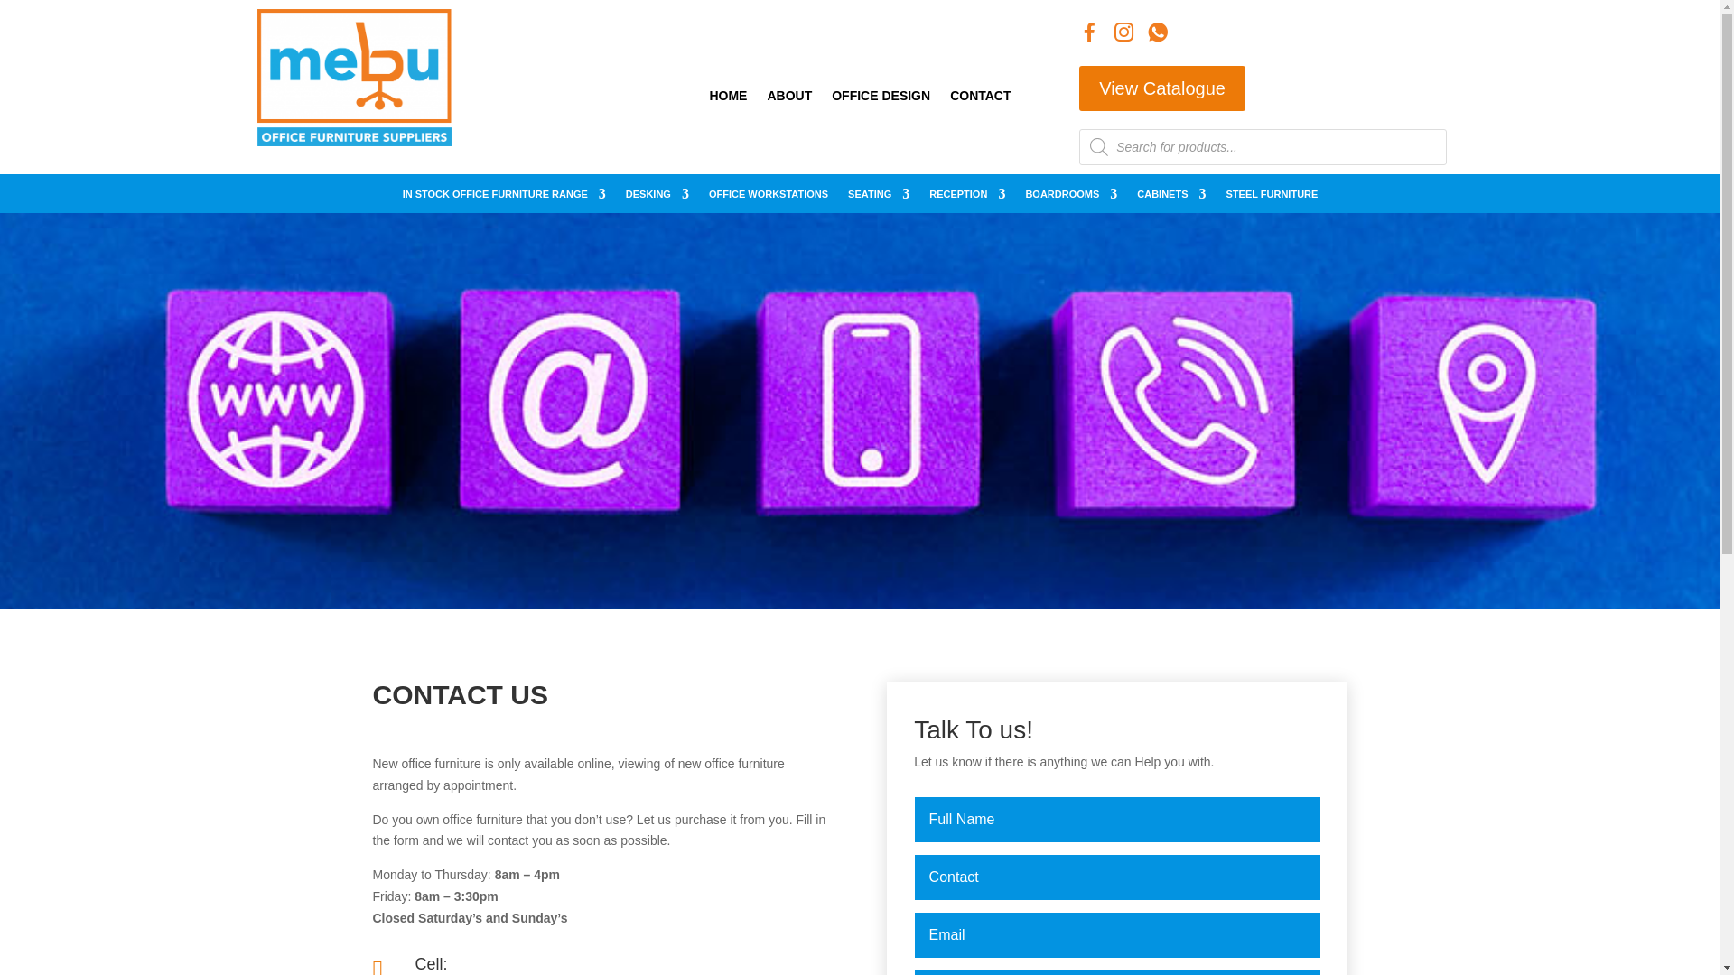 This screenshot has height=975, width=1734. Describe the element at coordinates (657, 198) in the screenshot. I see `DESKING` at that location.